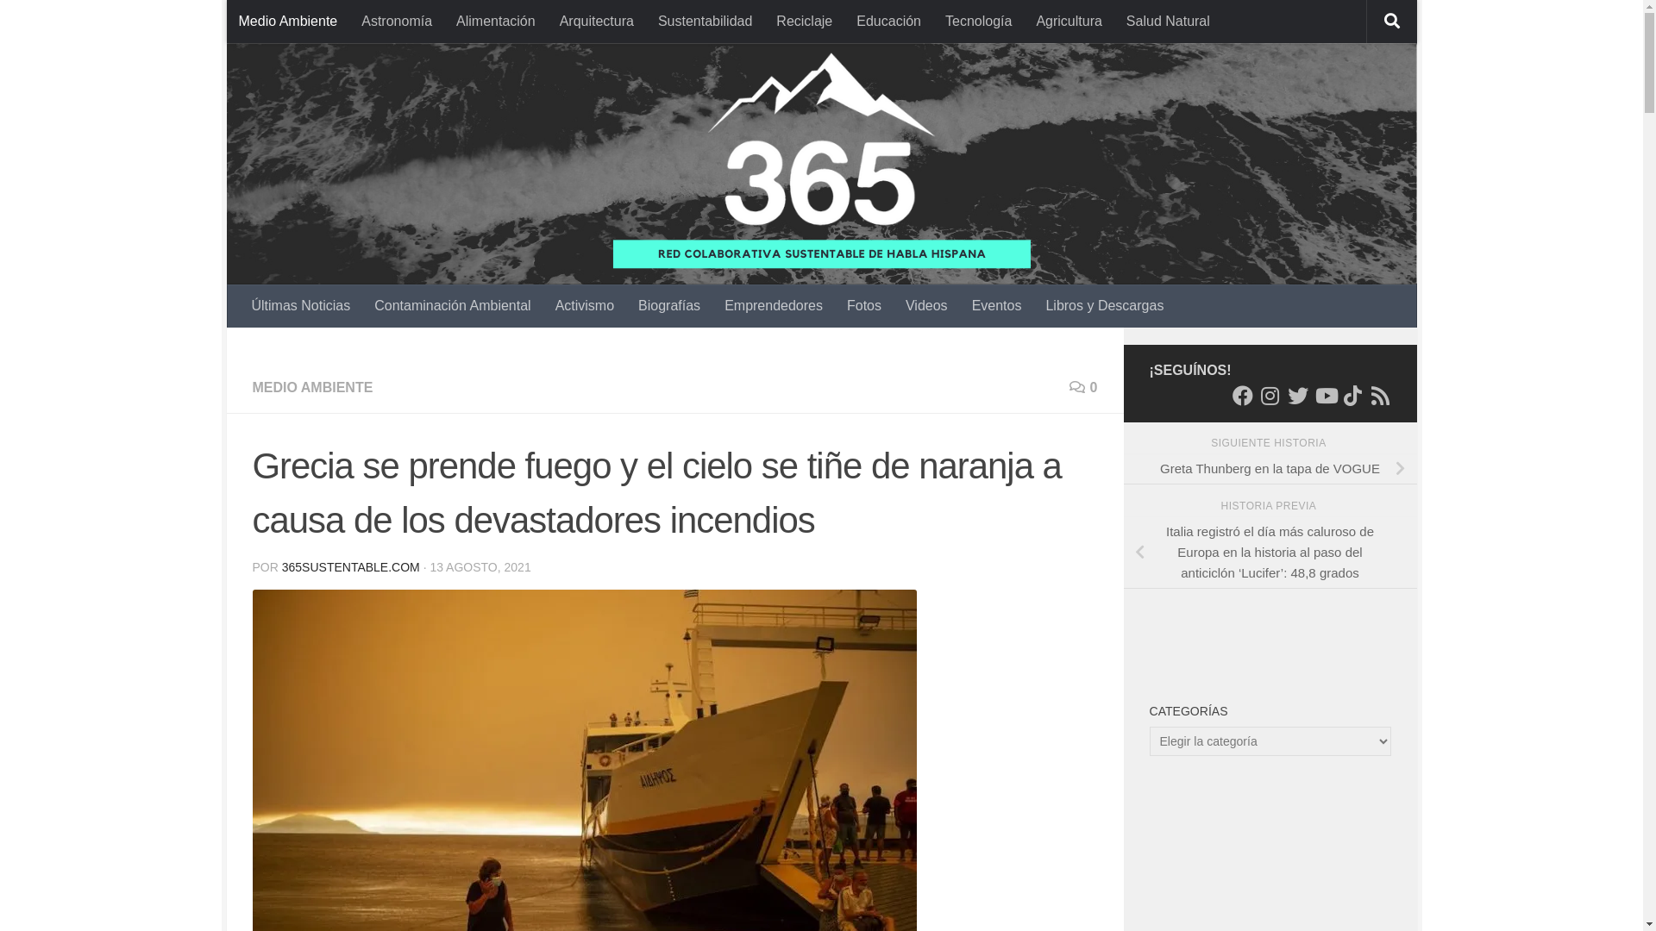  I want to click on Libros y Descargas, so click(1104, 306).